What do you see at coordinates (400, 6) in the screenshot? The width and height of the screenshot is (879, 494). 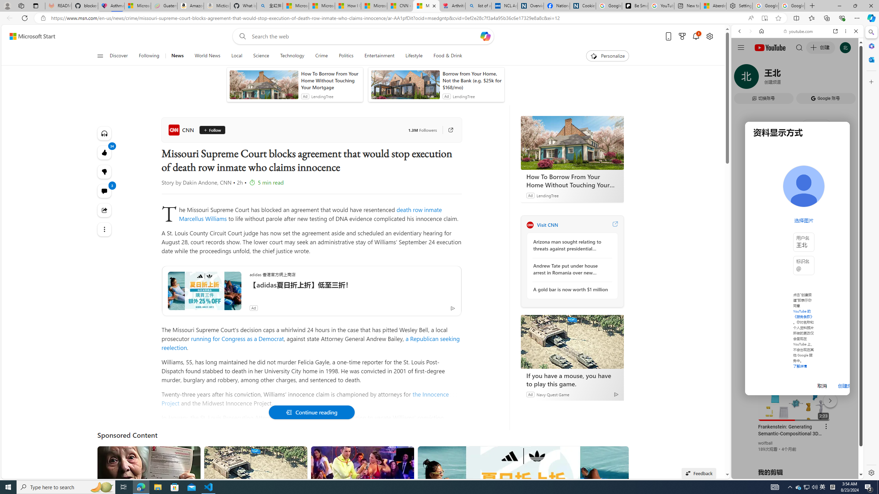 I see `CNN - MSN` at bounding box center [400, 6].